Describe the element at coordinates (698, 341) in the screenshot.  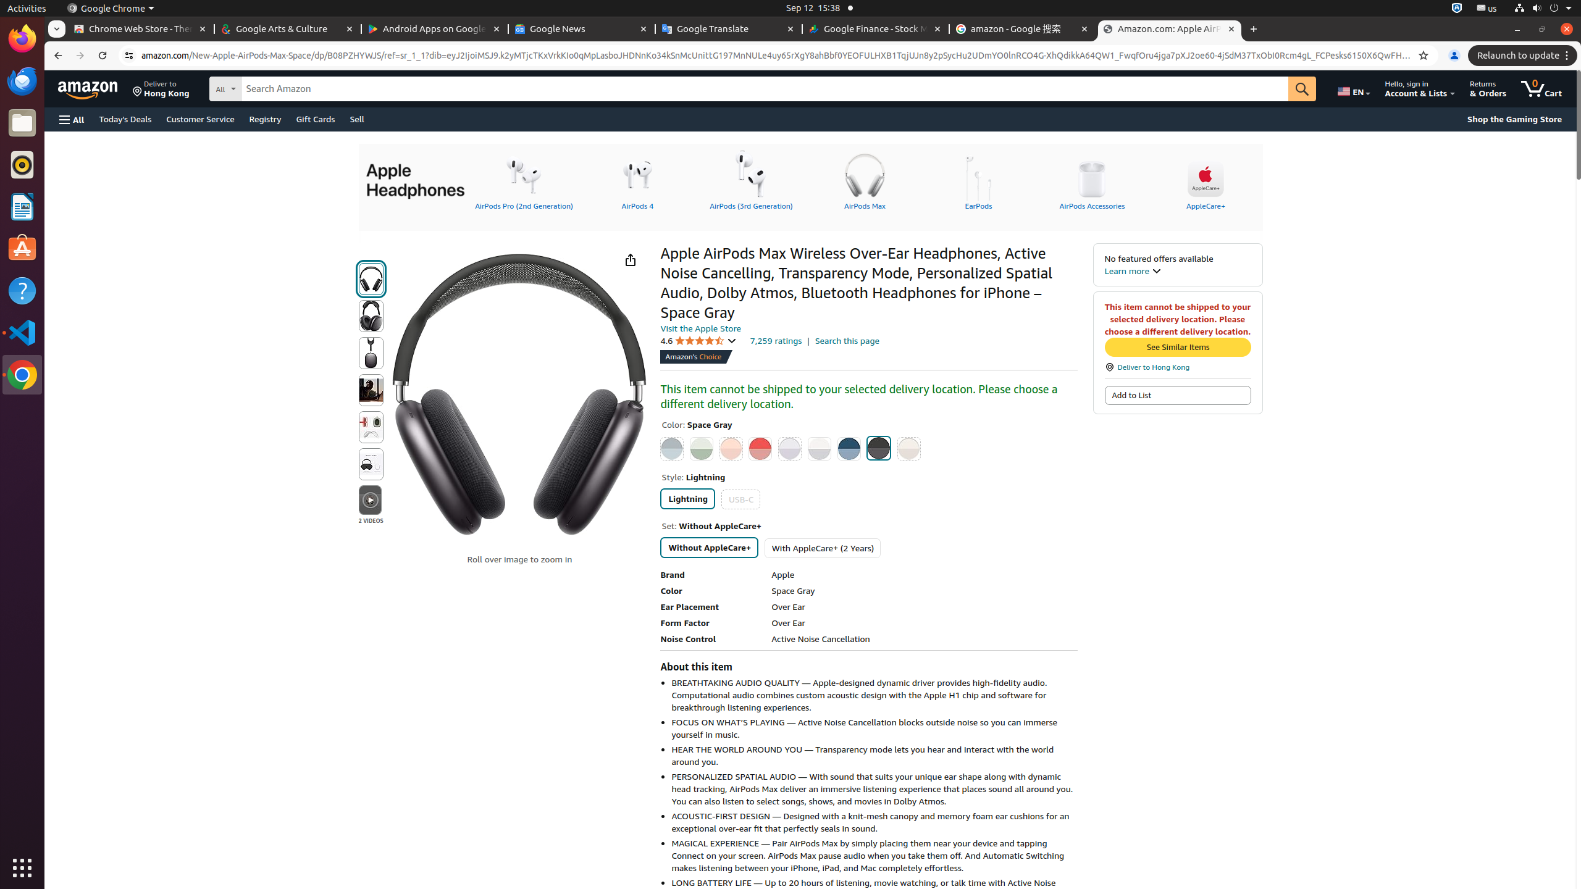
I see `4.6 4.6 out of 5 stars` at that location.